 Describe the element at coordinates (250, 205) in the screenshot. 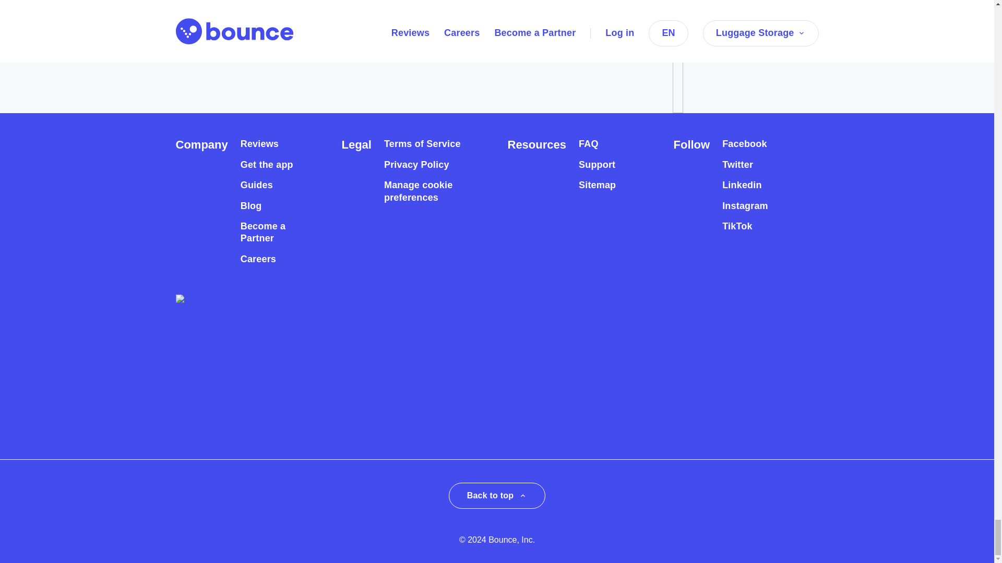

I see `Blog` at that location.